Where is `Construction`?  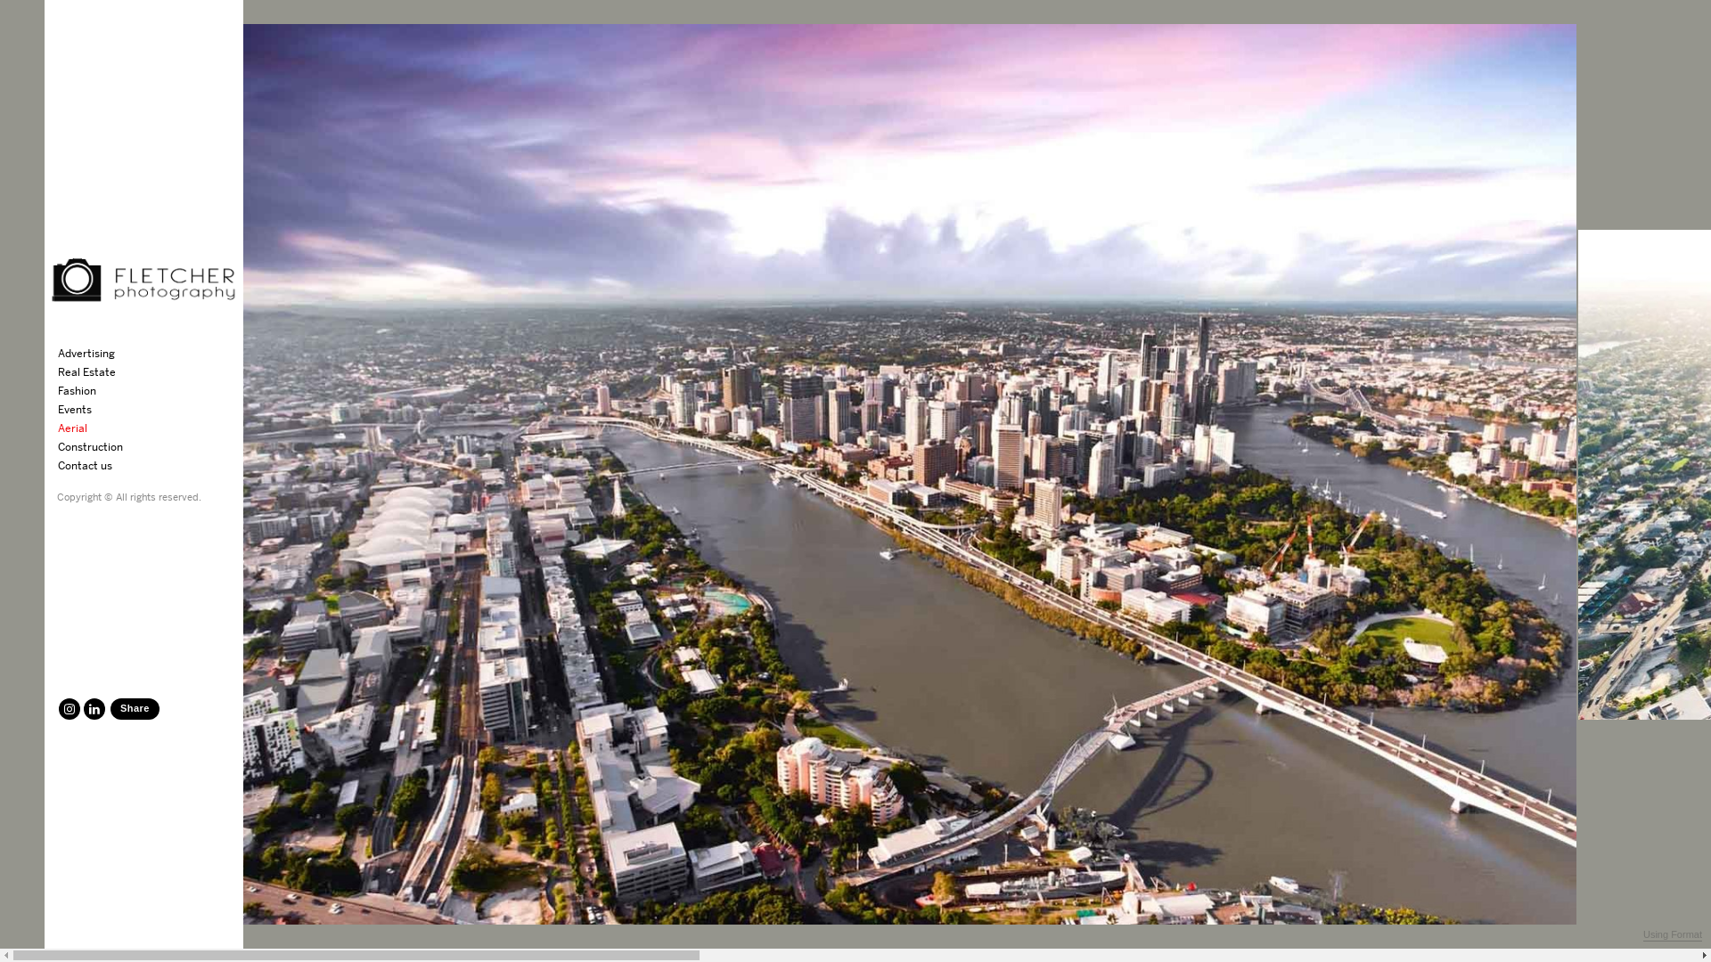 Construction is located at coordinates (93, 447).